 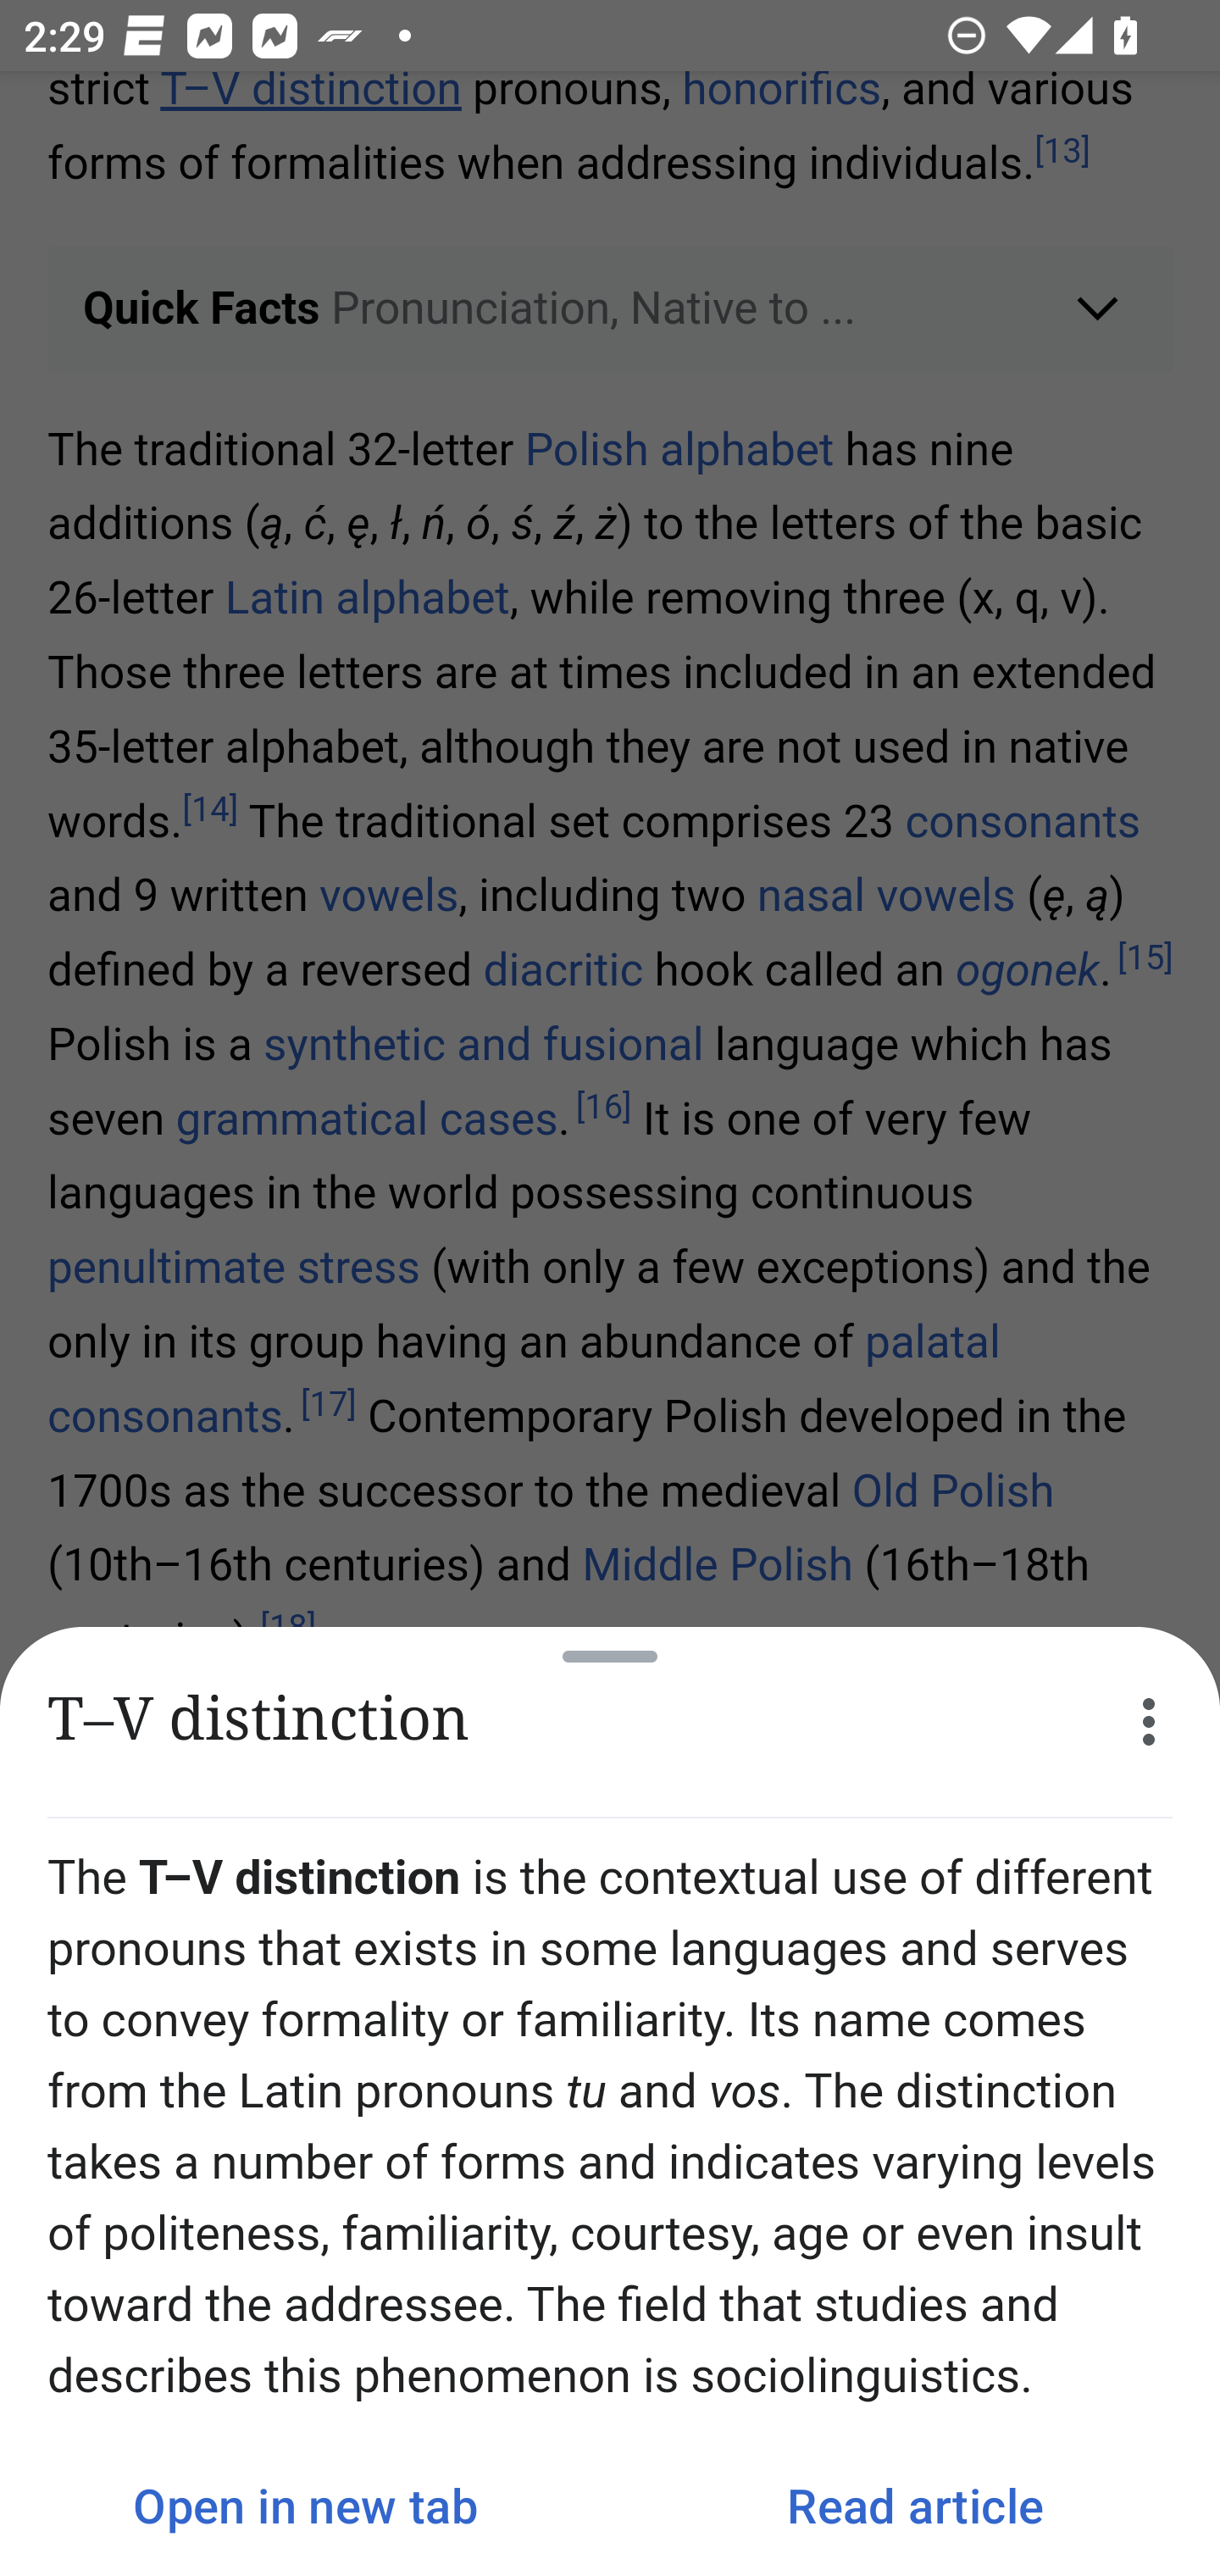 I want to click on Read article, so click(x=915, y=2505).